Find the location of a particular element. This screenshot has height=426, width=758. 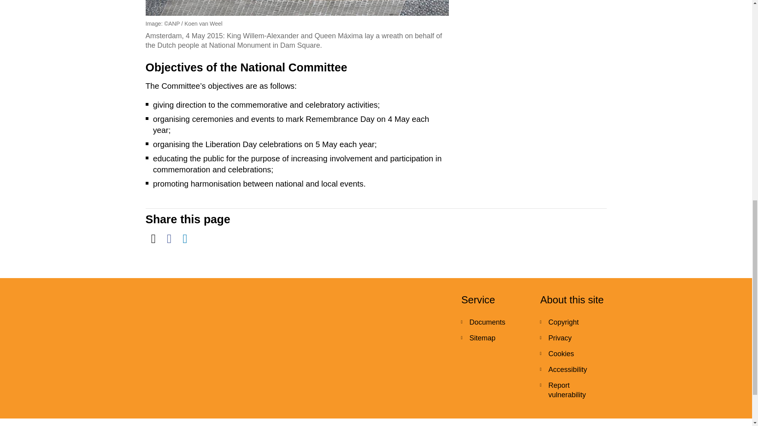

Sitemap is located at coordinates (494, 338).